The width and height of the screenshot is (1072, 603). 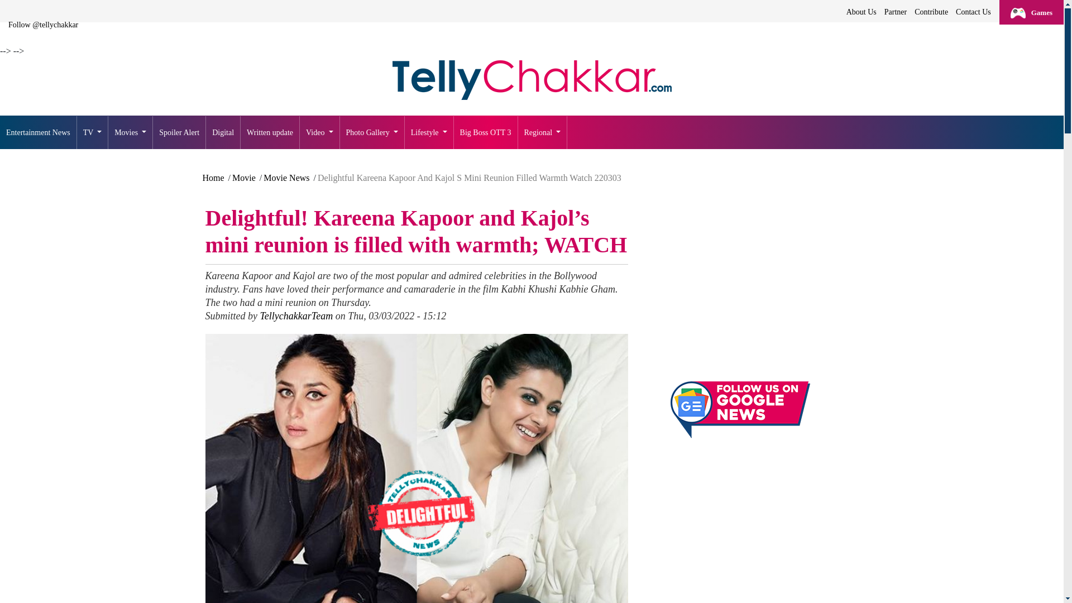 What do you see at coordinates (739, 410) in the screenshot?
I see `Tellychakkar Google News Follow` at bounding box center [739, 410].